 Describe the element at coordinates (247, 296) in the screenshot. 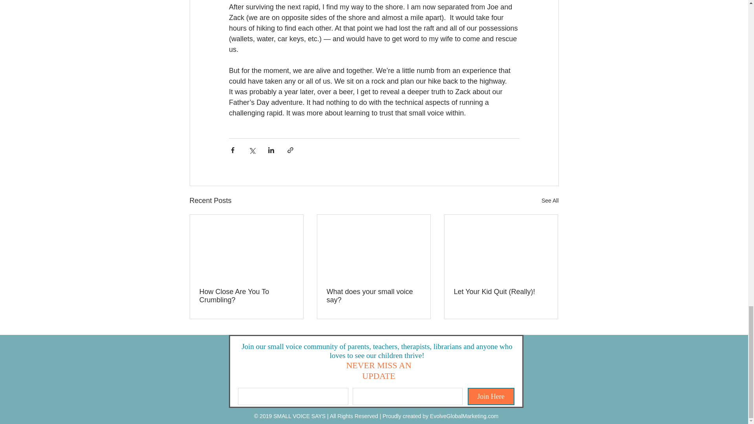

I see `How Close Are You To Crumbling?` at that location.